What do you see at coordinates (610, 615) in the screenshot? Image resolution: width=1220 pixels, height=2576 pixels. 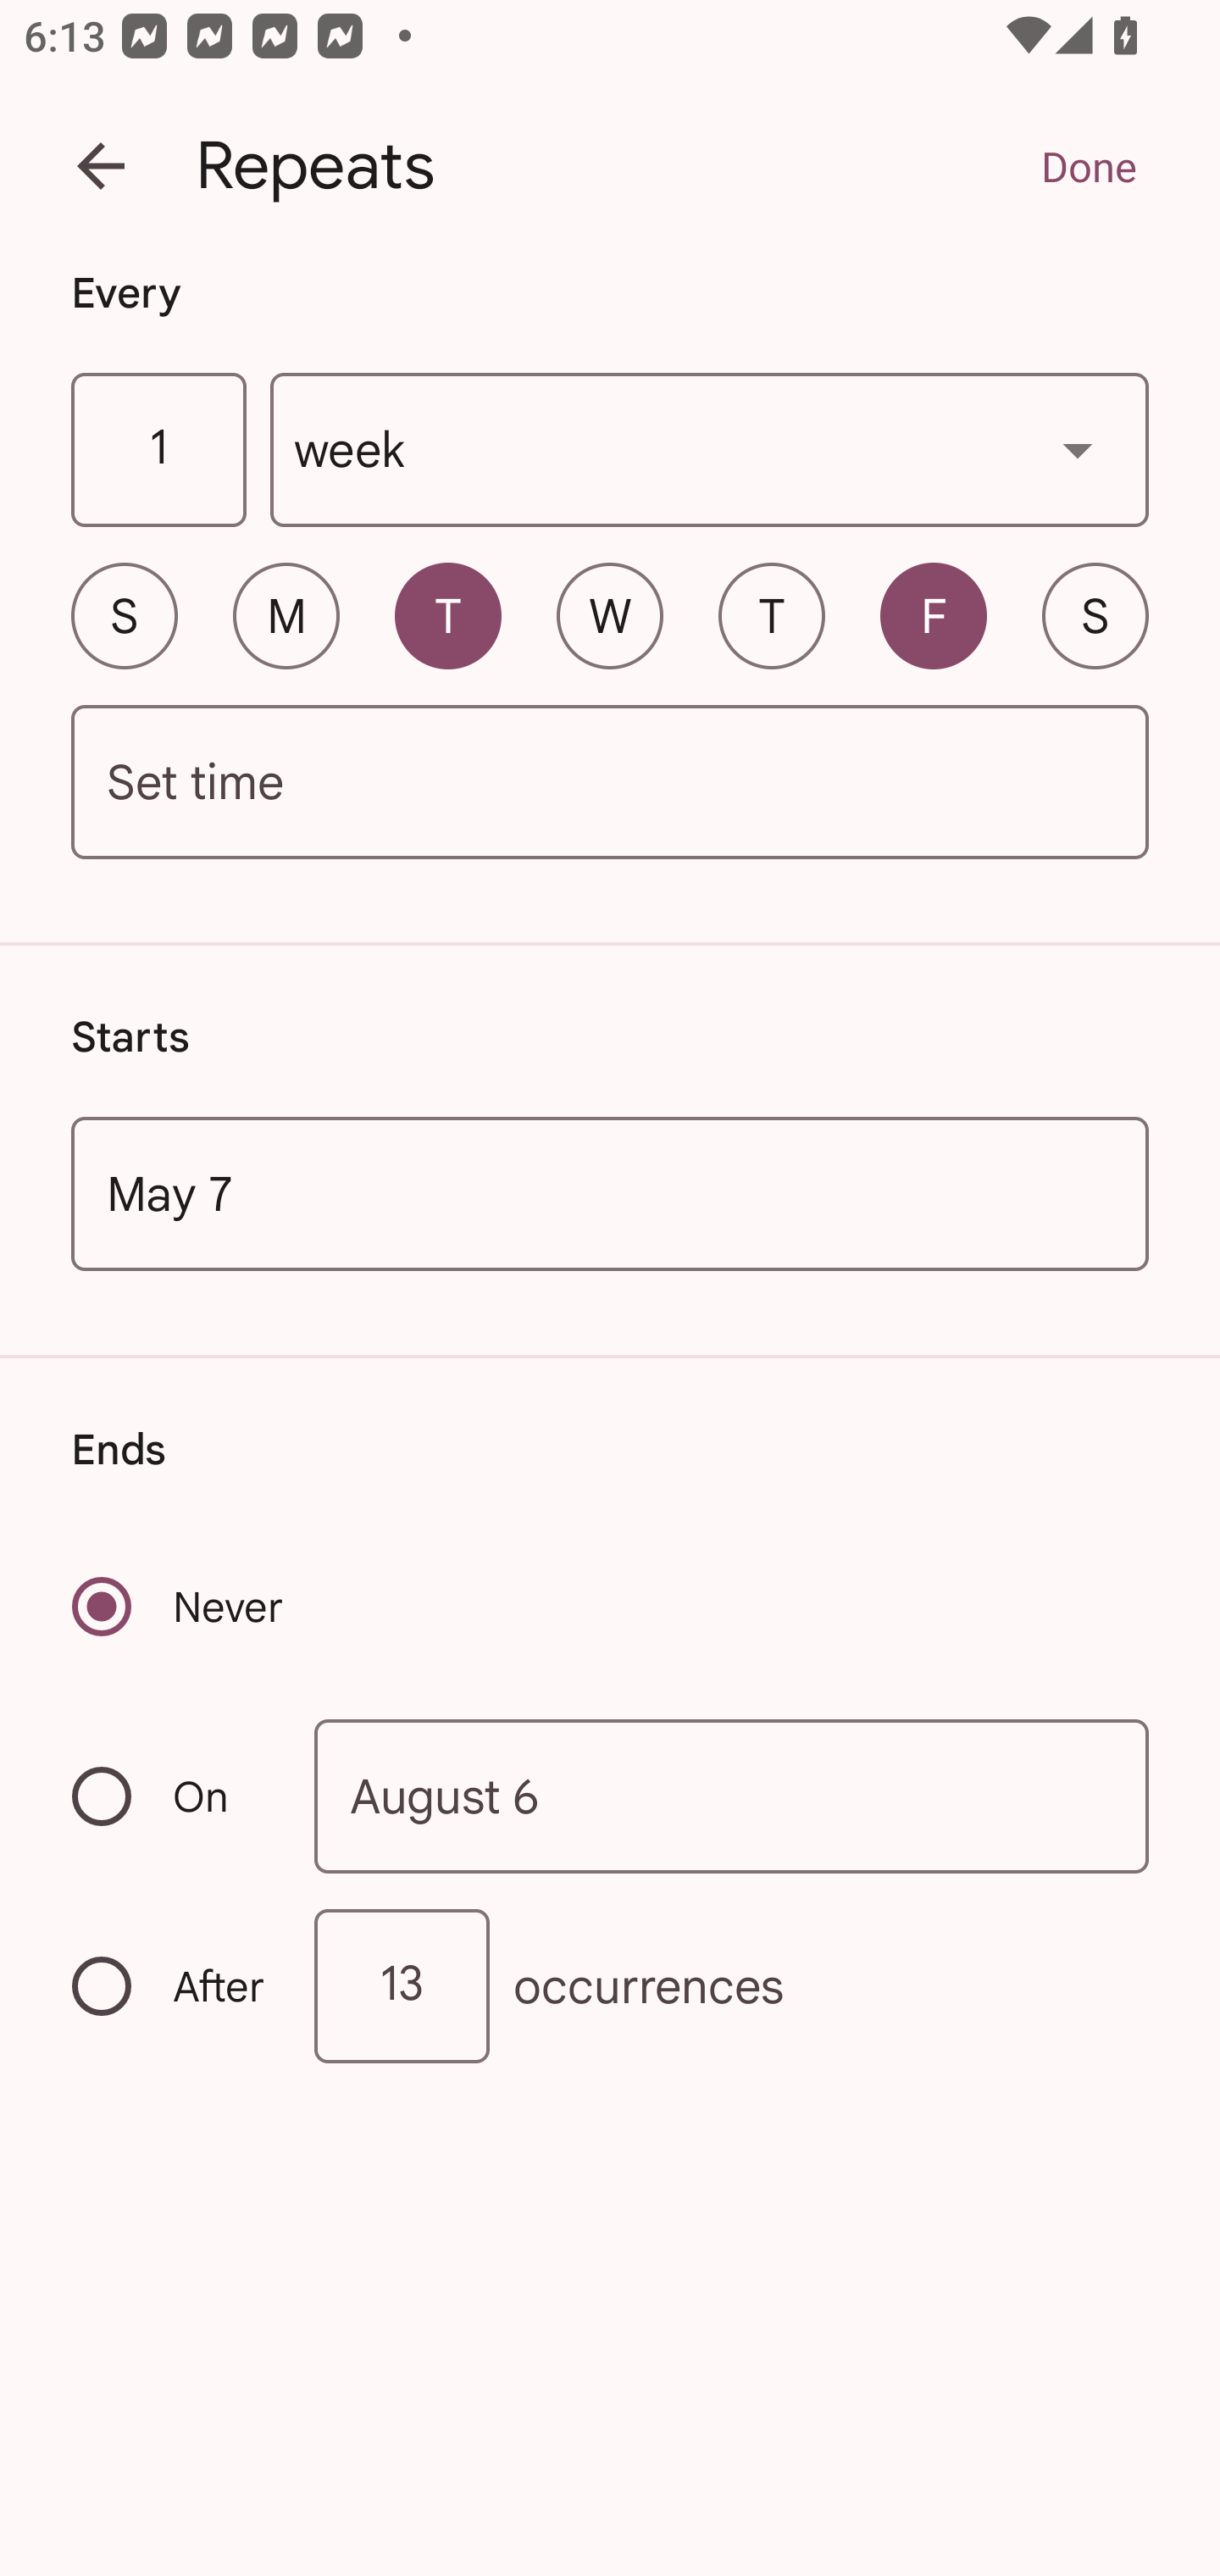 I see `W Wednesday` at bounding box center [610, 615].